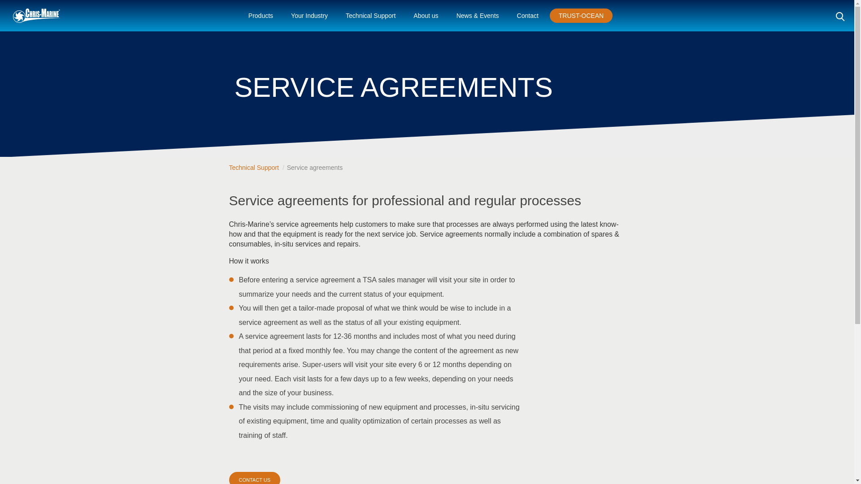 The image size is (861, 484). Describe the element at coordinates (426, 16) in the screenshot. I see `About us` at that location.